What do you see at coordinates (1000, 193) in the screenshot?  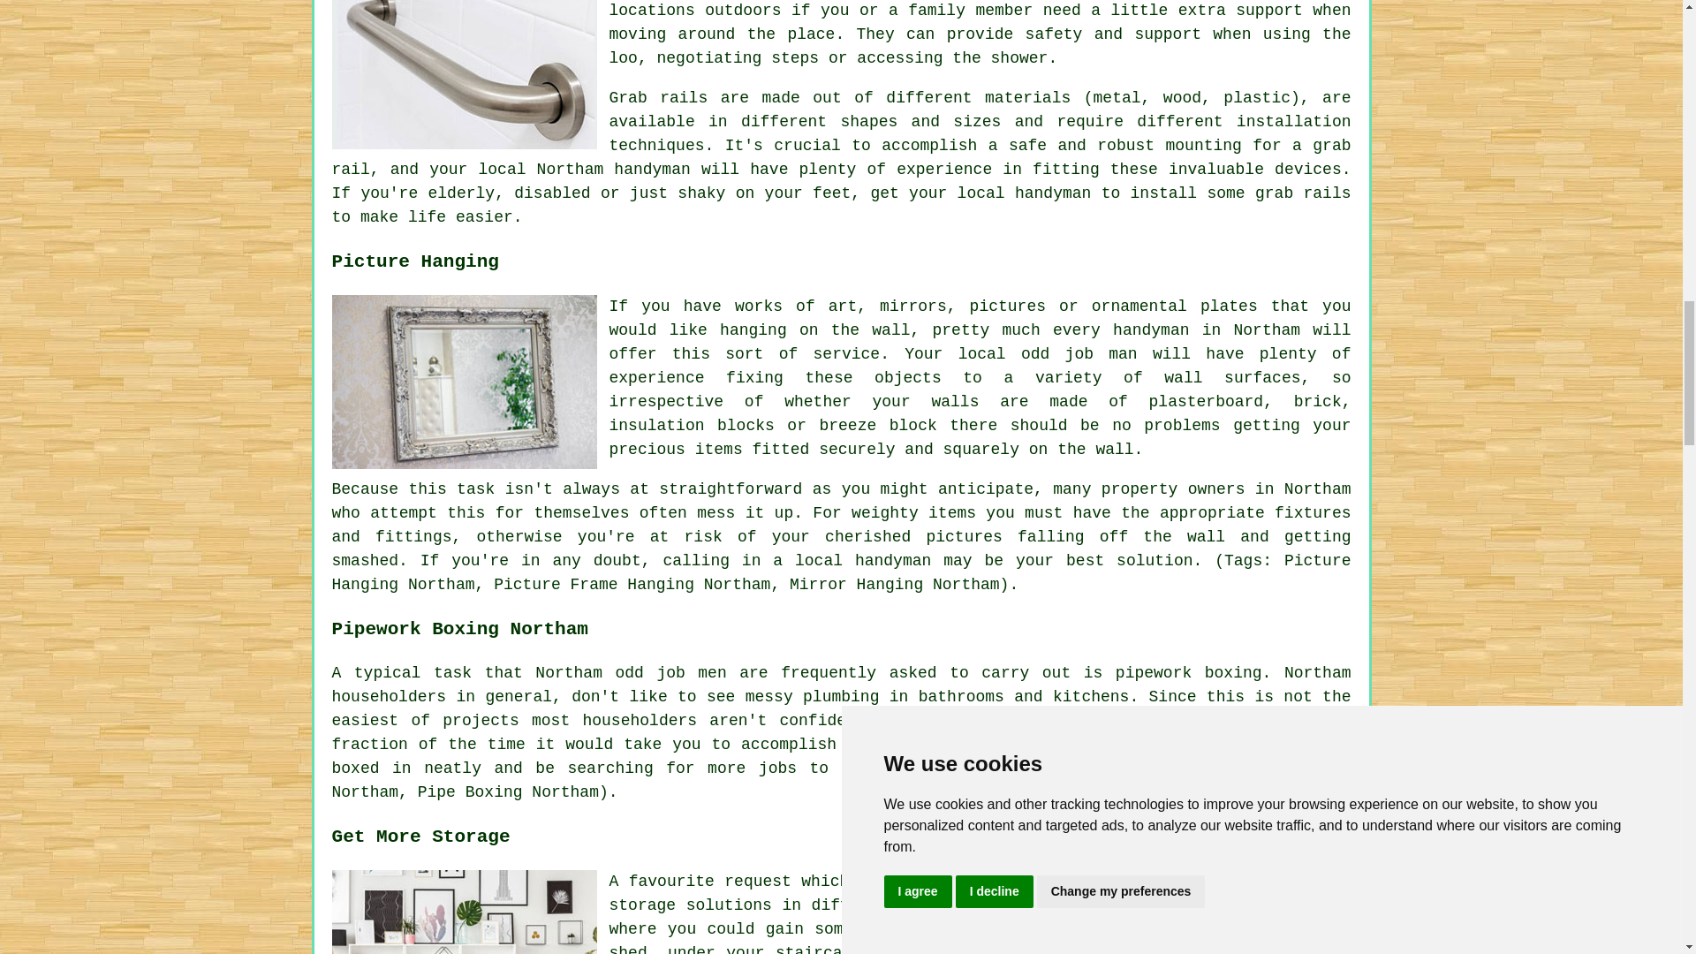 I see `your local handyman` at bounding box center [1000, 193].